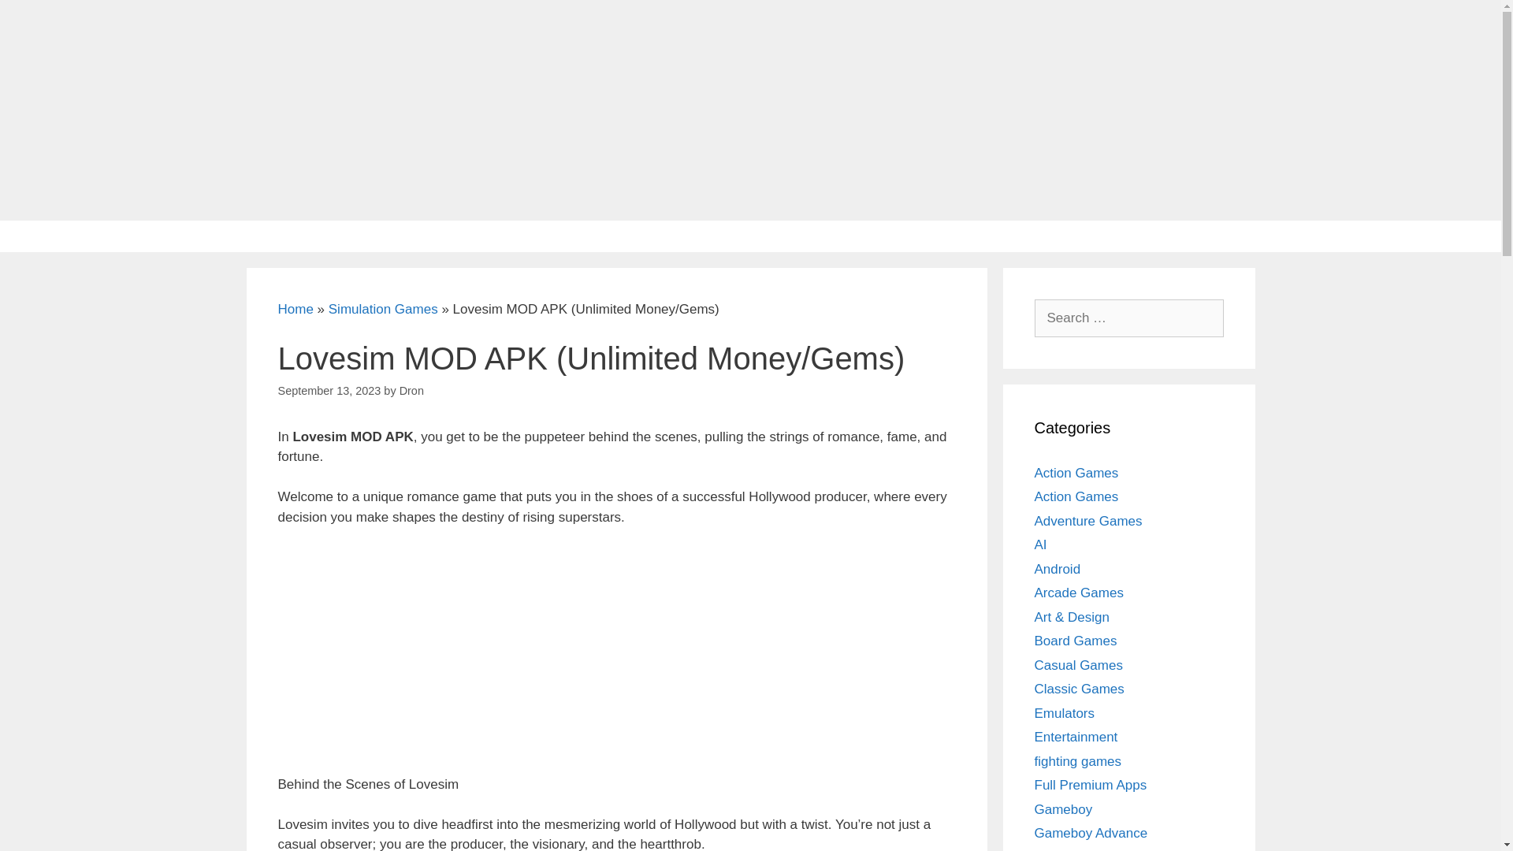 The image size is (1513, 851). I want to click on Board Games, so click(1075, 640).